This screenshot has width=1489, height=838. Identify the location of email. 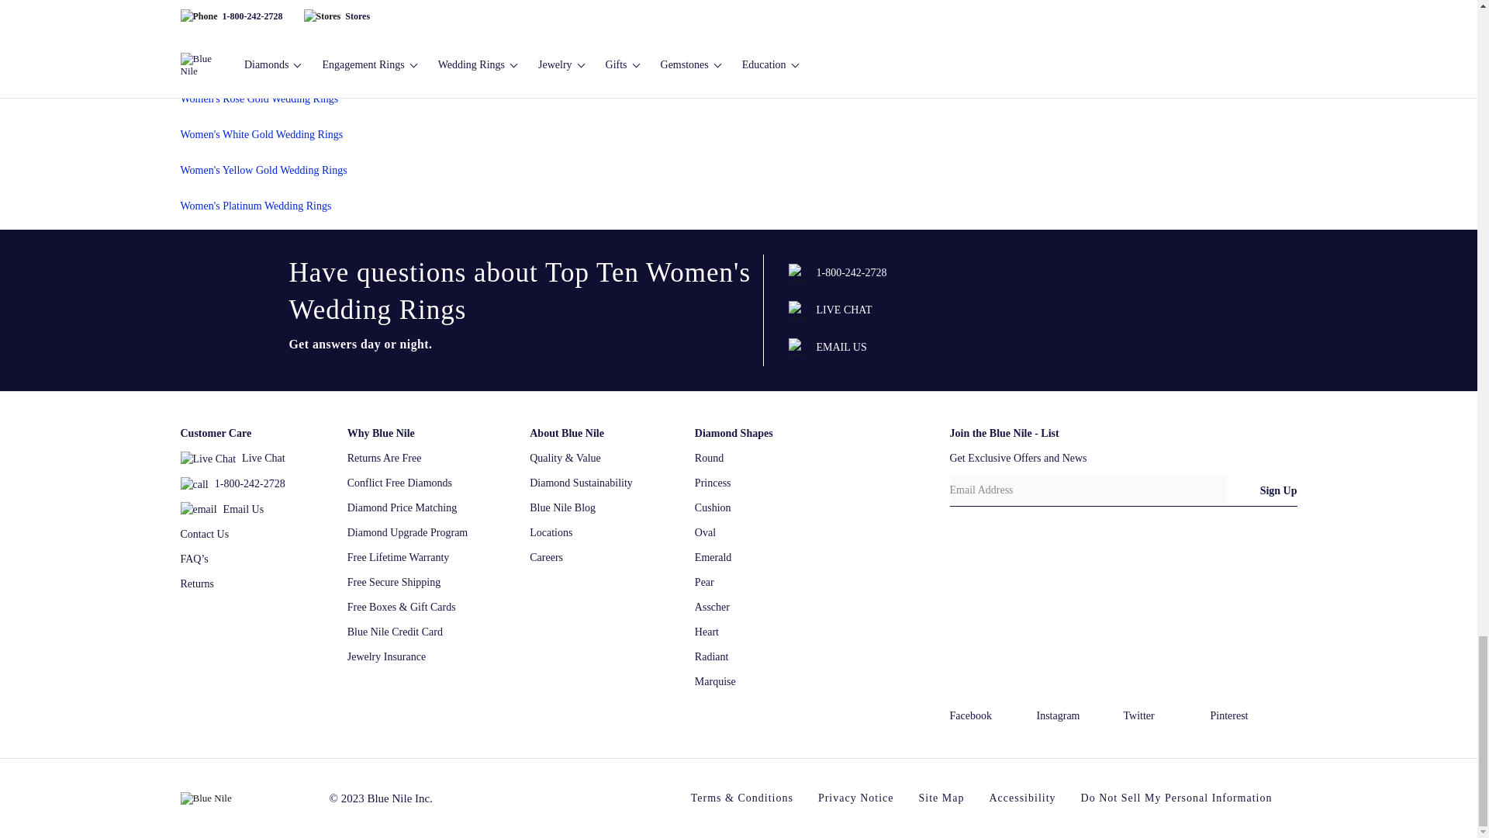
(797, 348).